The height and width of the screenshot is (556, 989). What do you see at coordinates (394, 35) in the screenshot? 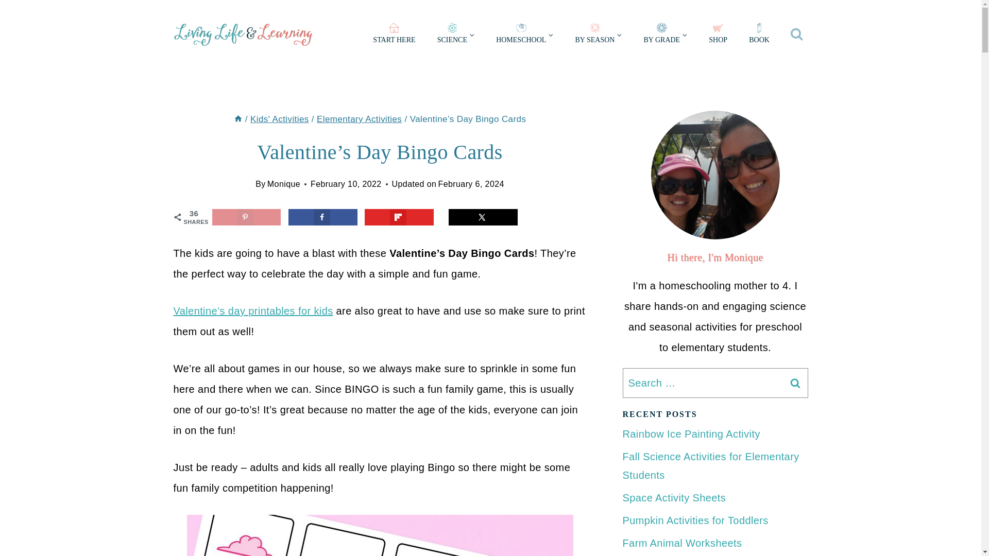
I see `New to homeschool? Start here` at bounding box center [394, 35].